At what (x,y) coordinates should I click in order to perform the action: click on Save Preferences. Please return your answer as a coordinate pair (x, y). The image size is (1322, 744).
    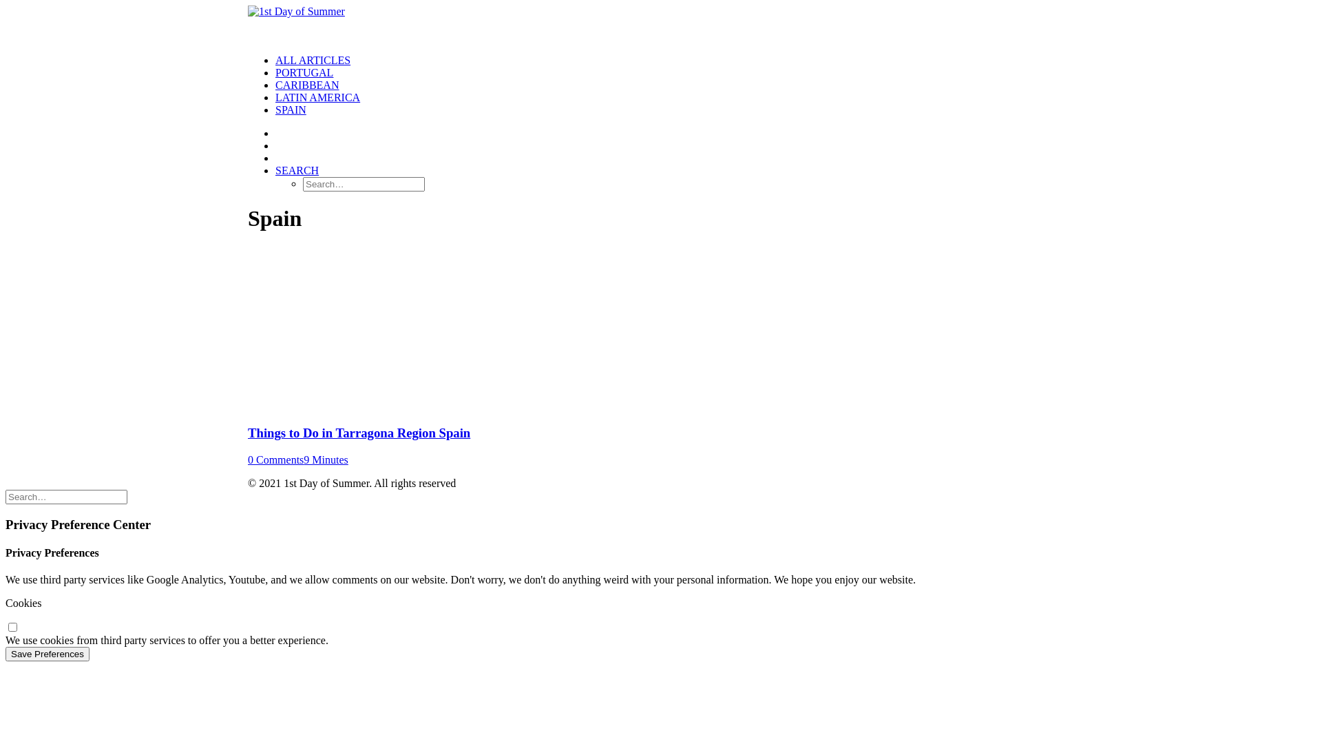
    Looking at the image, I should click on (48, 654).